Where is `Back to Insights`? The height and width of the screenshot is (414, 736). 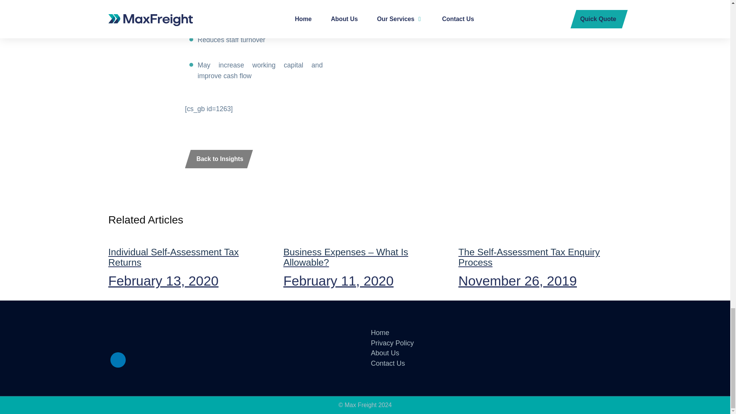 Back to Insights is located at coordinates (118, 360).